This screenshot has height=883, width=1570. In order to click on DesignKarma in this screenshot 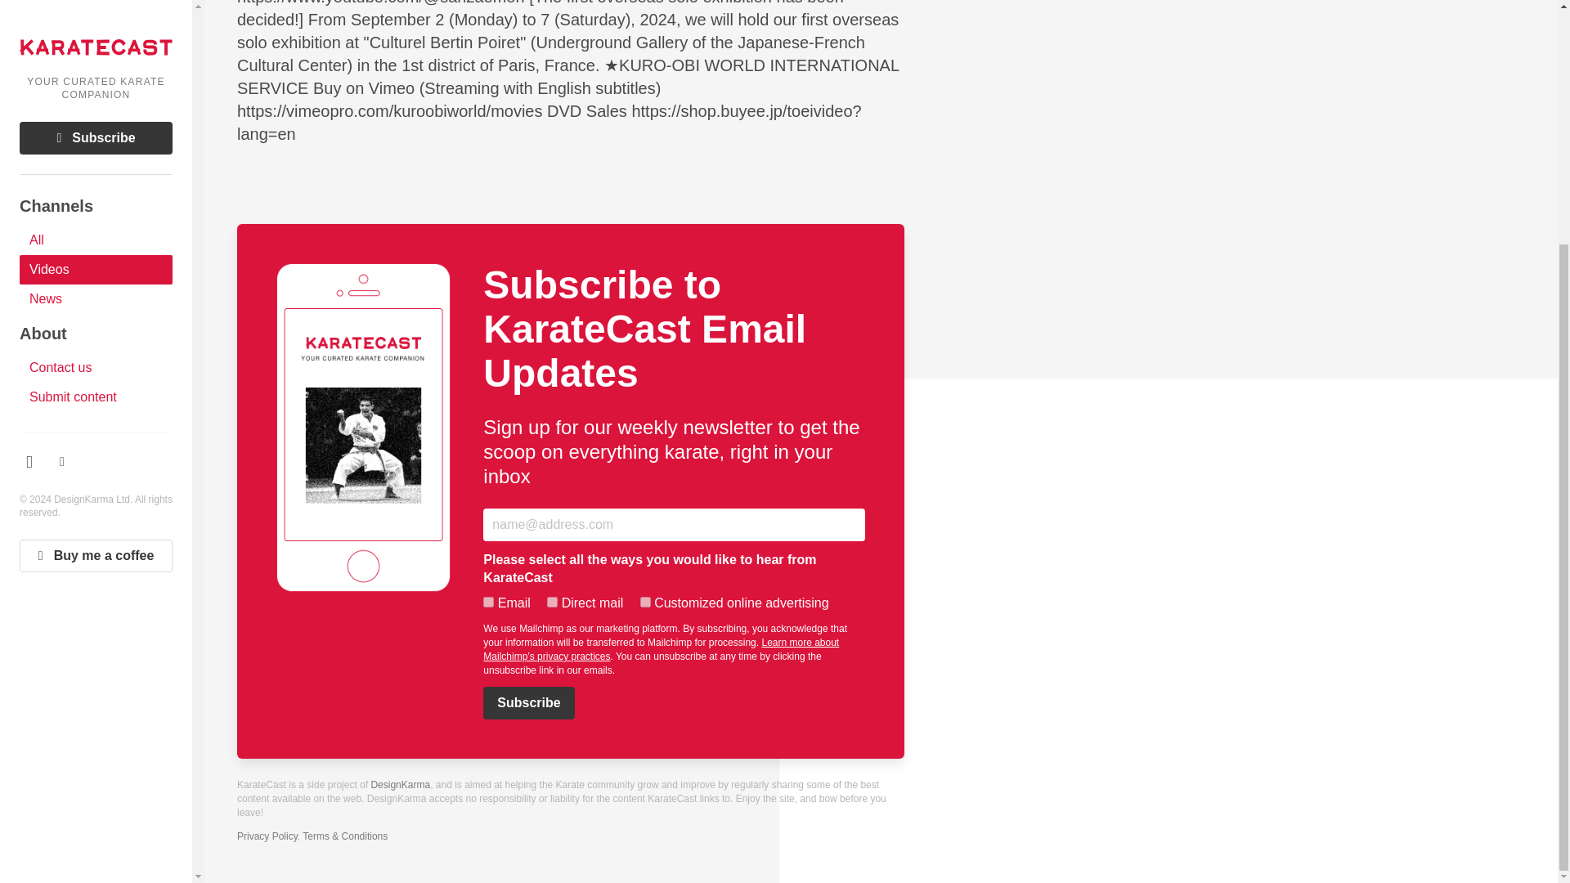, I will do `click(401, 784)`.